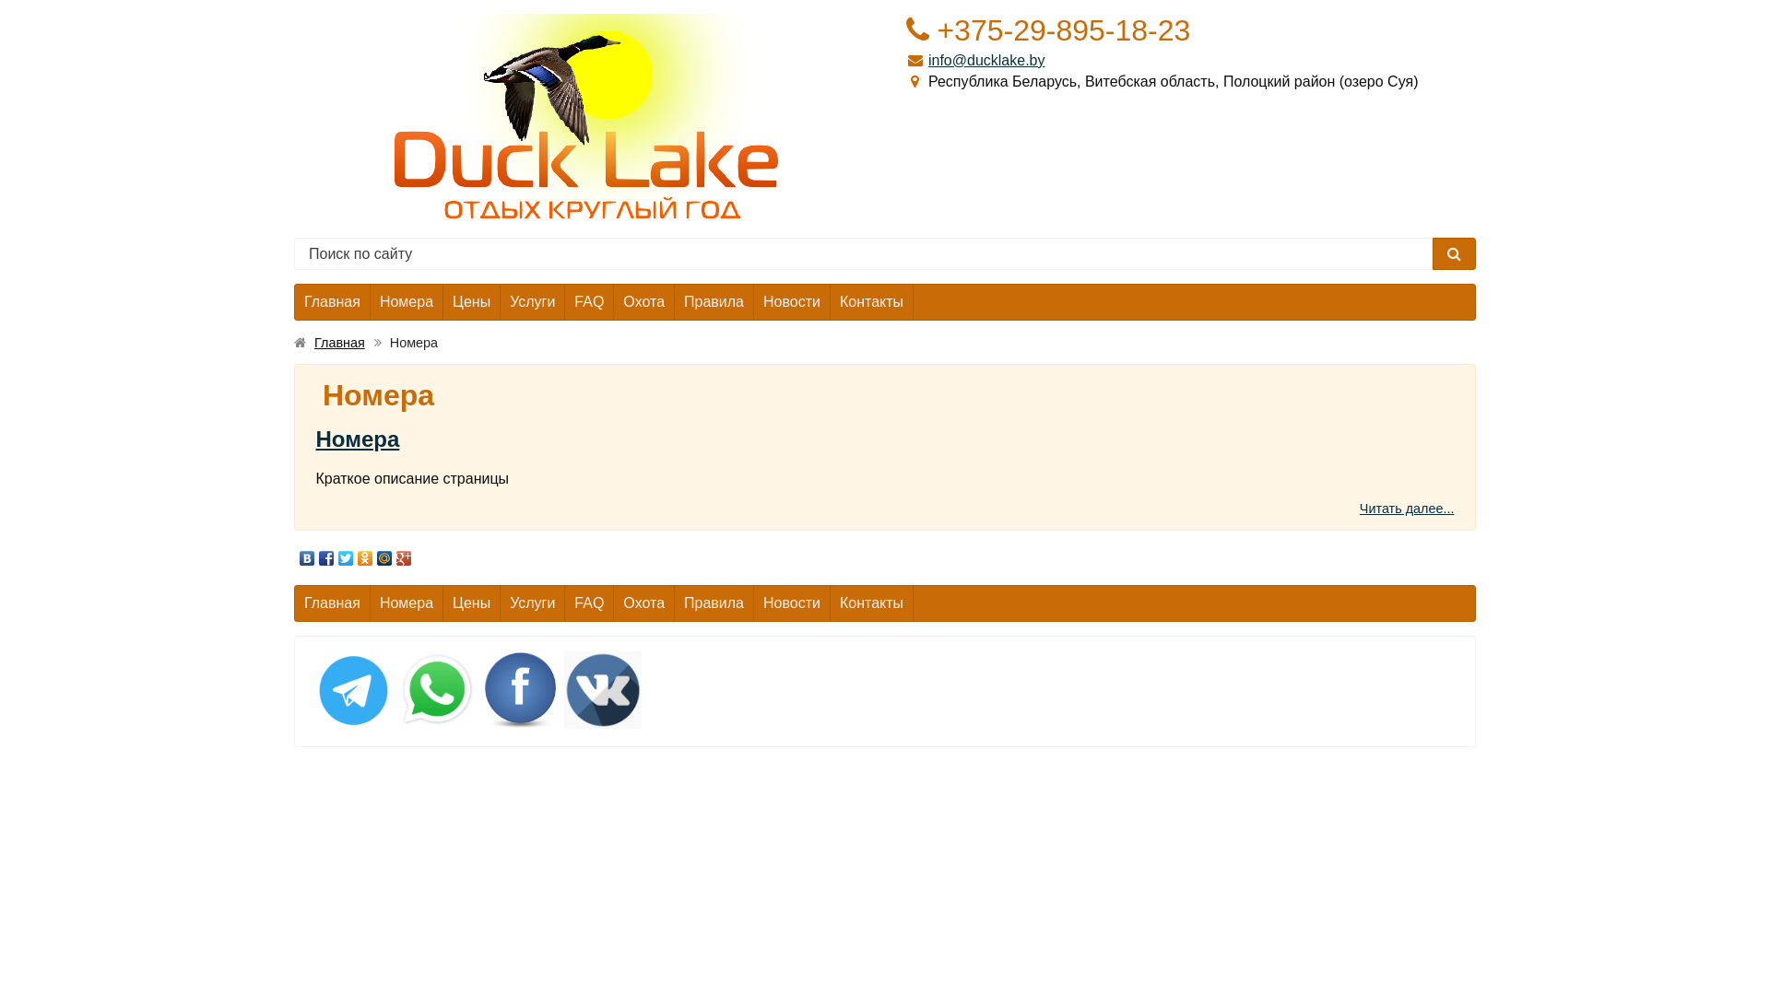 This screenshot has height=995, width=1770. What do you see at coordinates (590, 302) in the screenshot?
I see `FAQ` at bounding box center [590, 302].